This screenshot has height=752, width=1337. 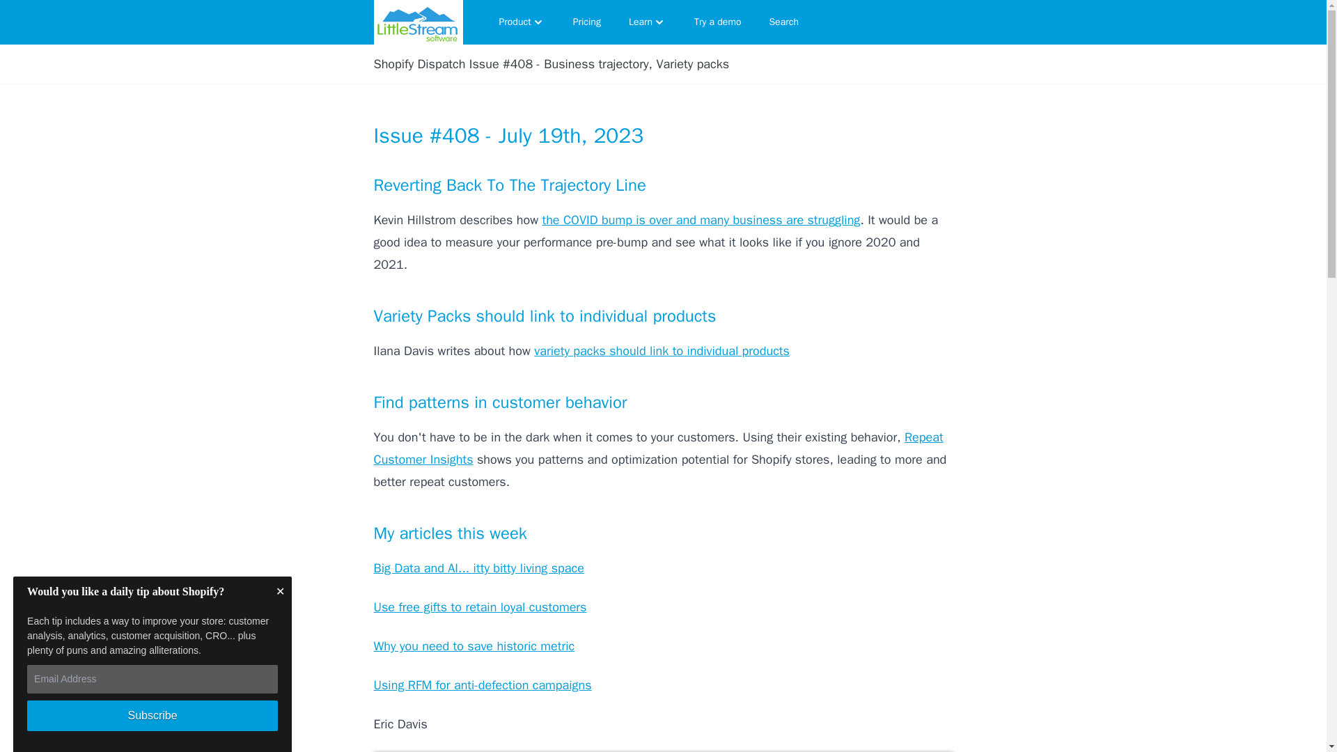 I want to click on Search, so click(x=784, y=22).